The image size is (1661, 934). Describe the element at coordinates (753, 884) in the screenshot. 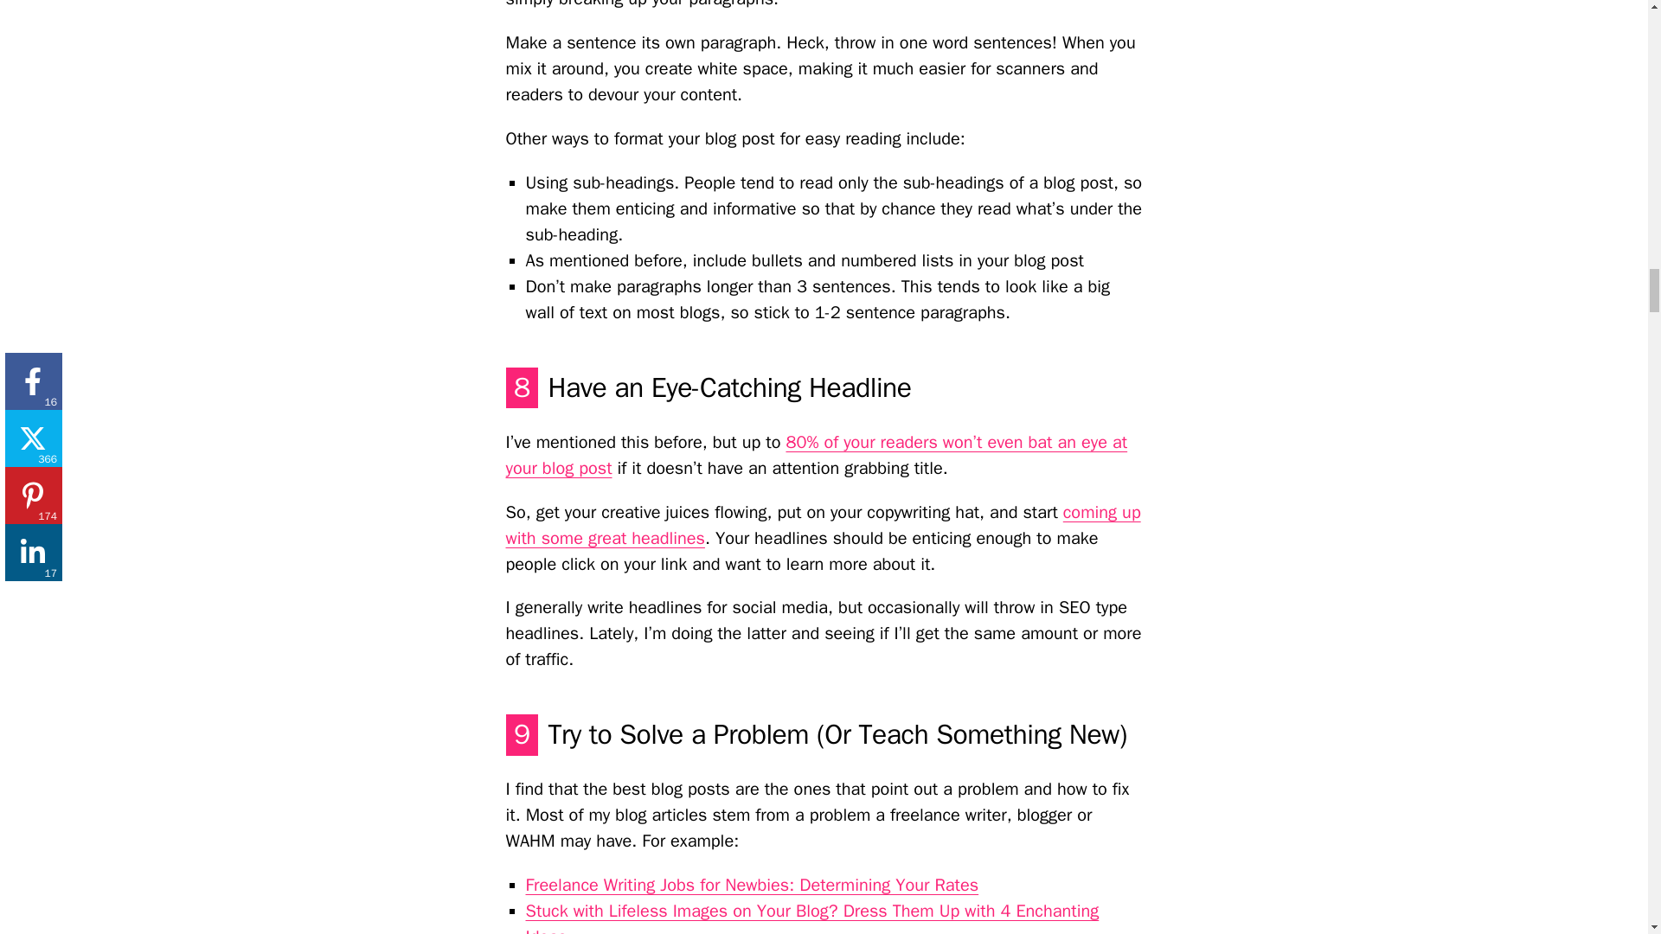

I see `Freelance Writing Jobs for Newbies: Determining Your Rates` at that location.